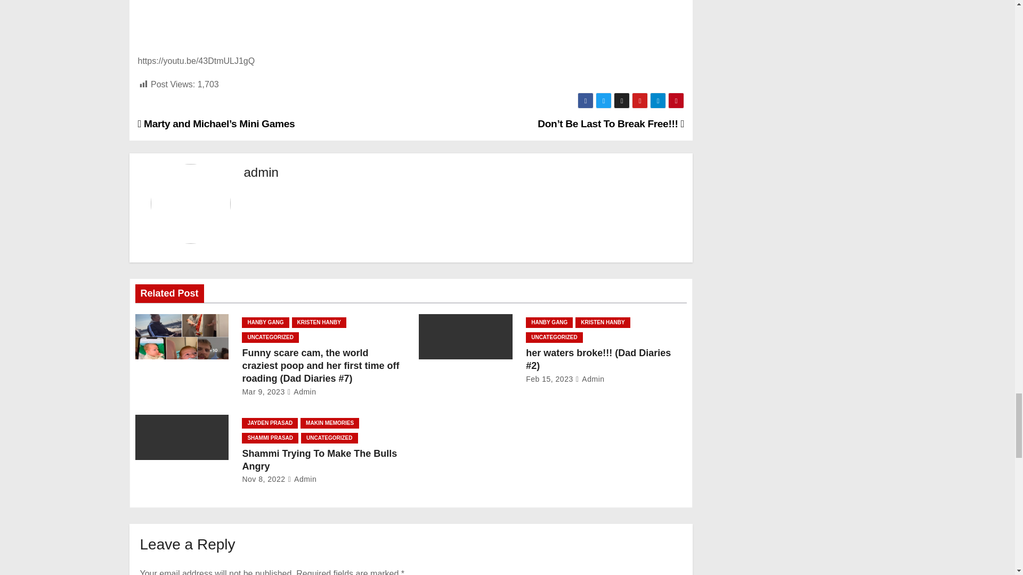 This screenshot has height=575, width=1023. What do you see at coordinates (319, 323) in the screenshot?
I see `KRISTEN HANBY` at bounding box center [319, 323].